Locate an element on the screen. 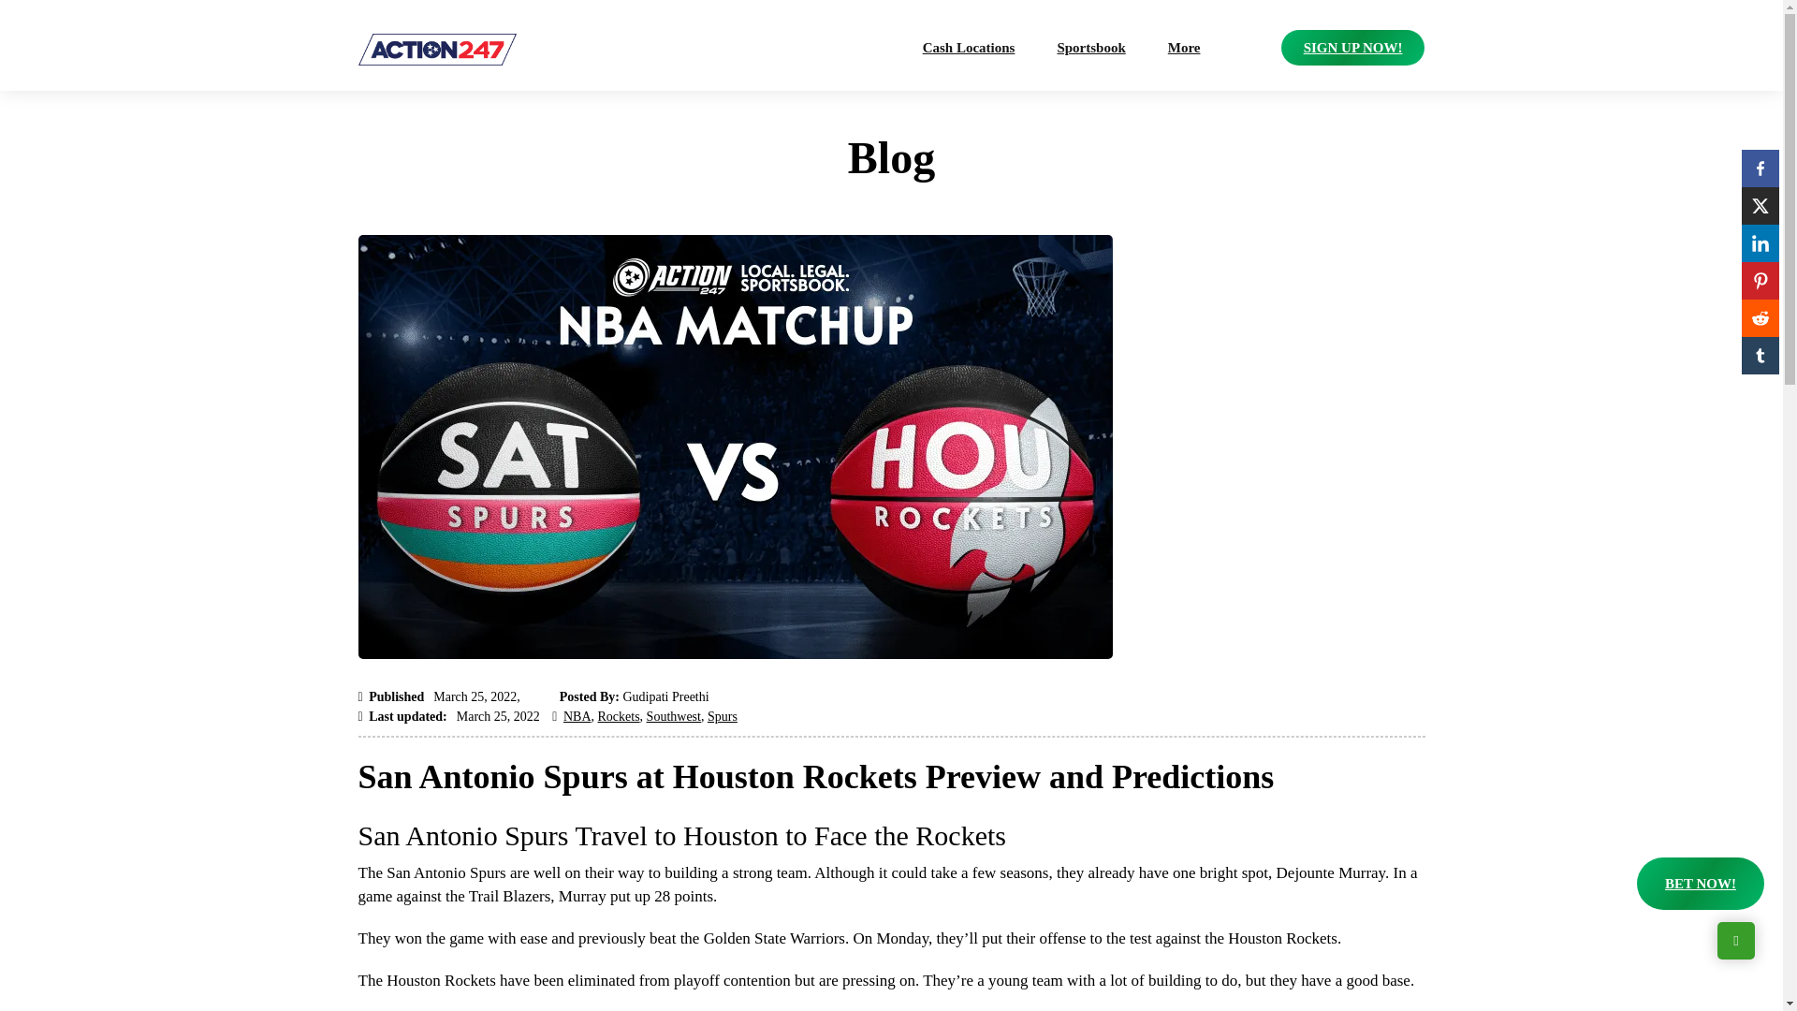  Rockets is located at coordinates (618, 717).